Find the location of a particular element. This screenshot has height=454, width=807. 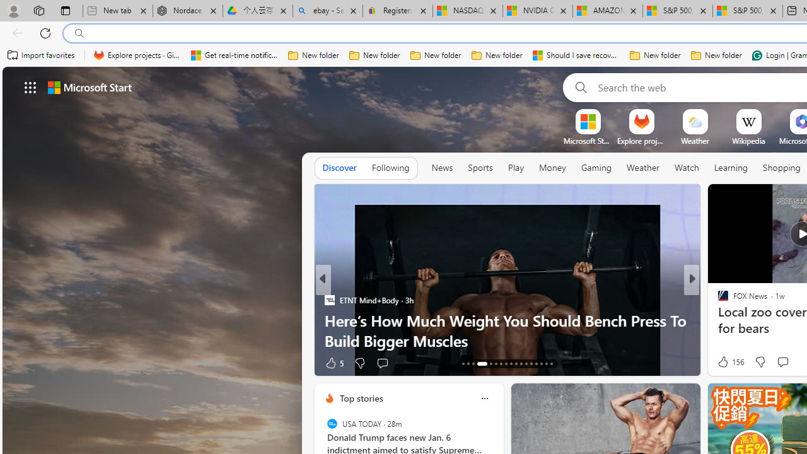

Import favorites is located at coordinates (42, 55).